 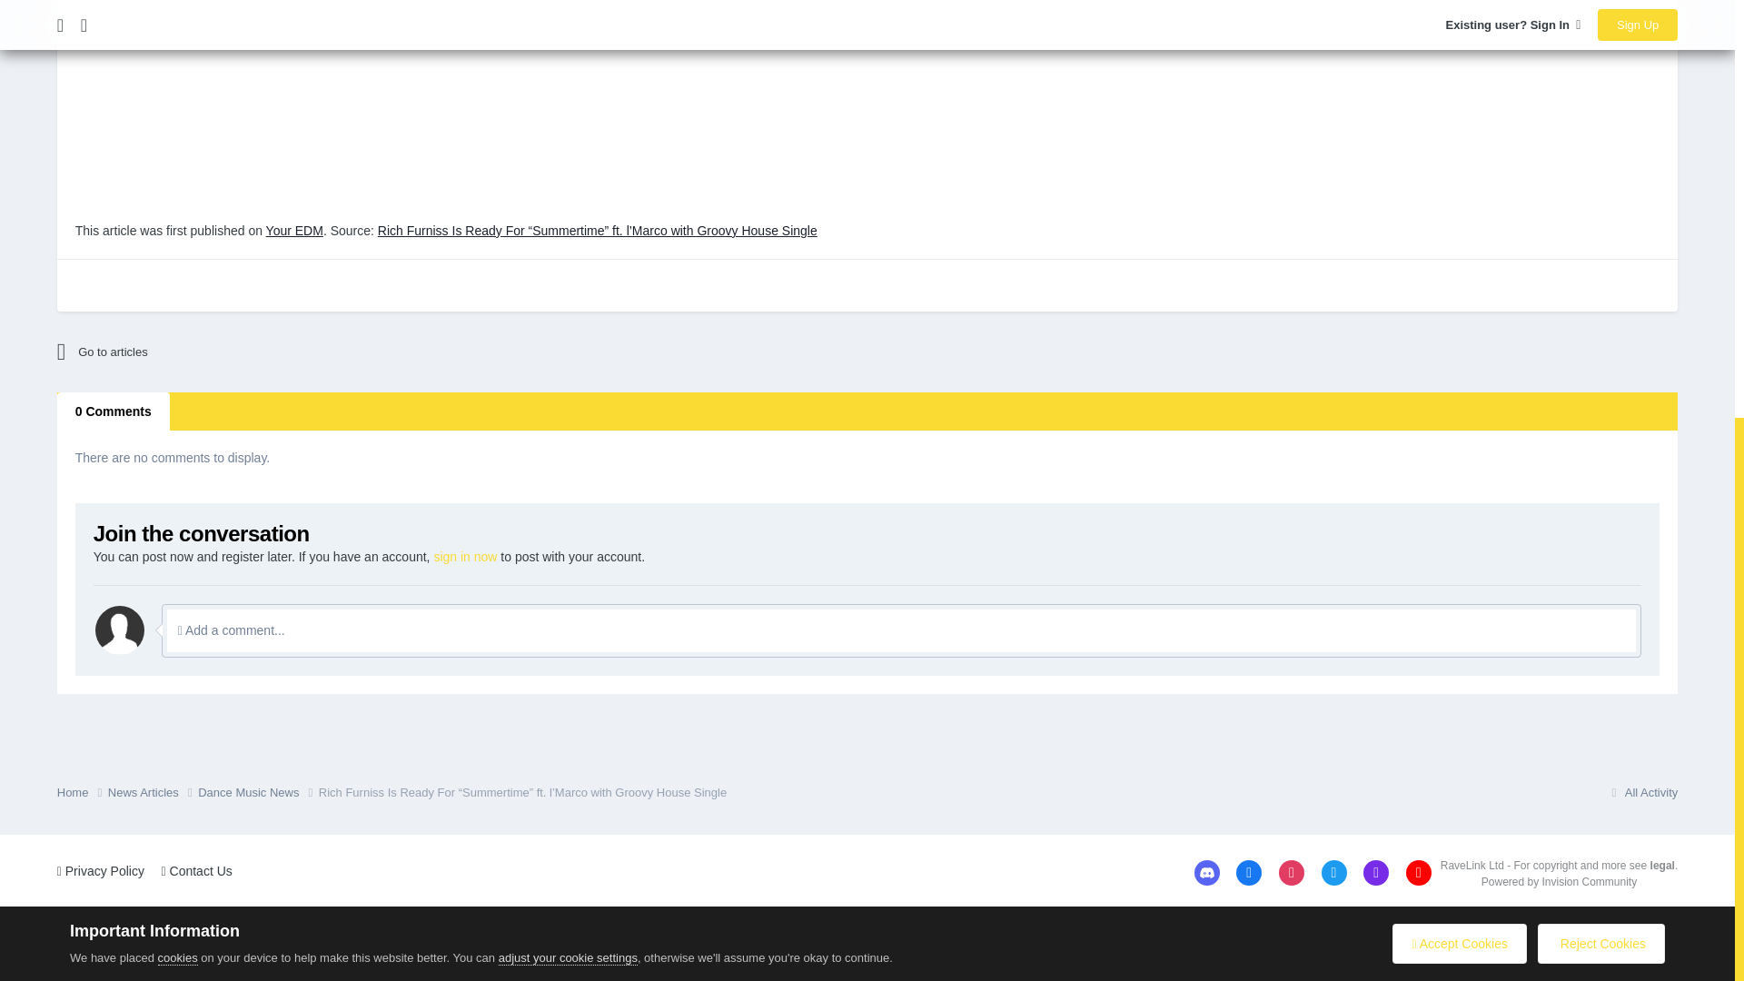 What do you see at coordinates (113, 411) in the screenshot?
I see `0 Comments` at bounding box center [113, 411].